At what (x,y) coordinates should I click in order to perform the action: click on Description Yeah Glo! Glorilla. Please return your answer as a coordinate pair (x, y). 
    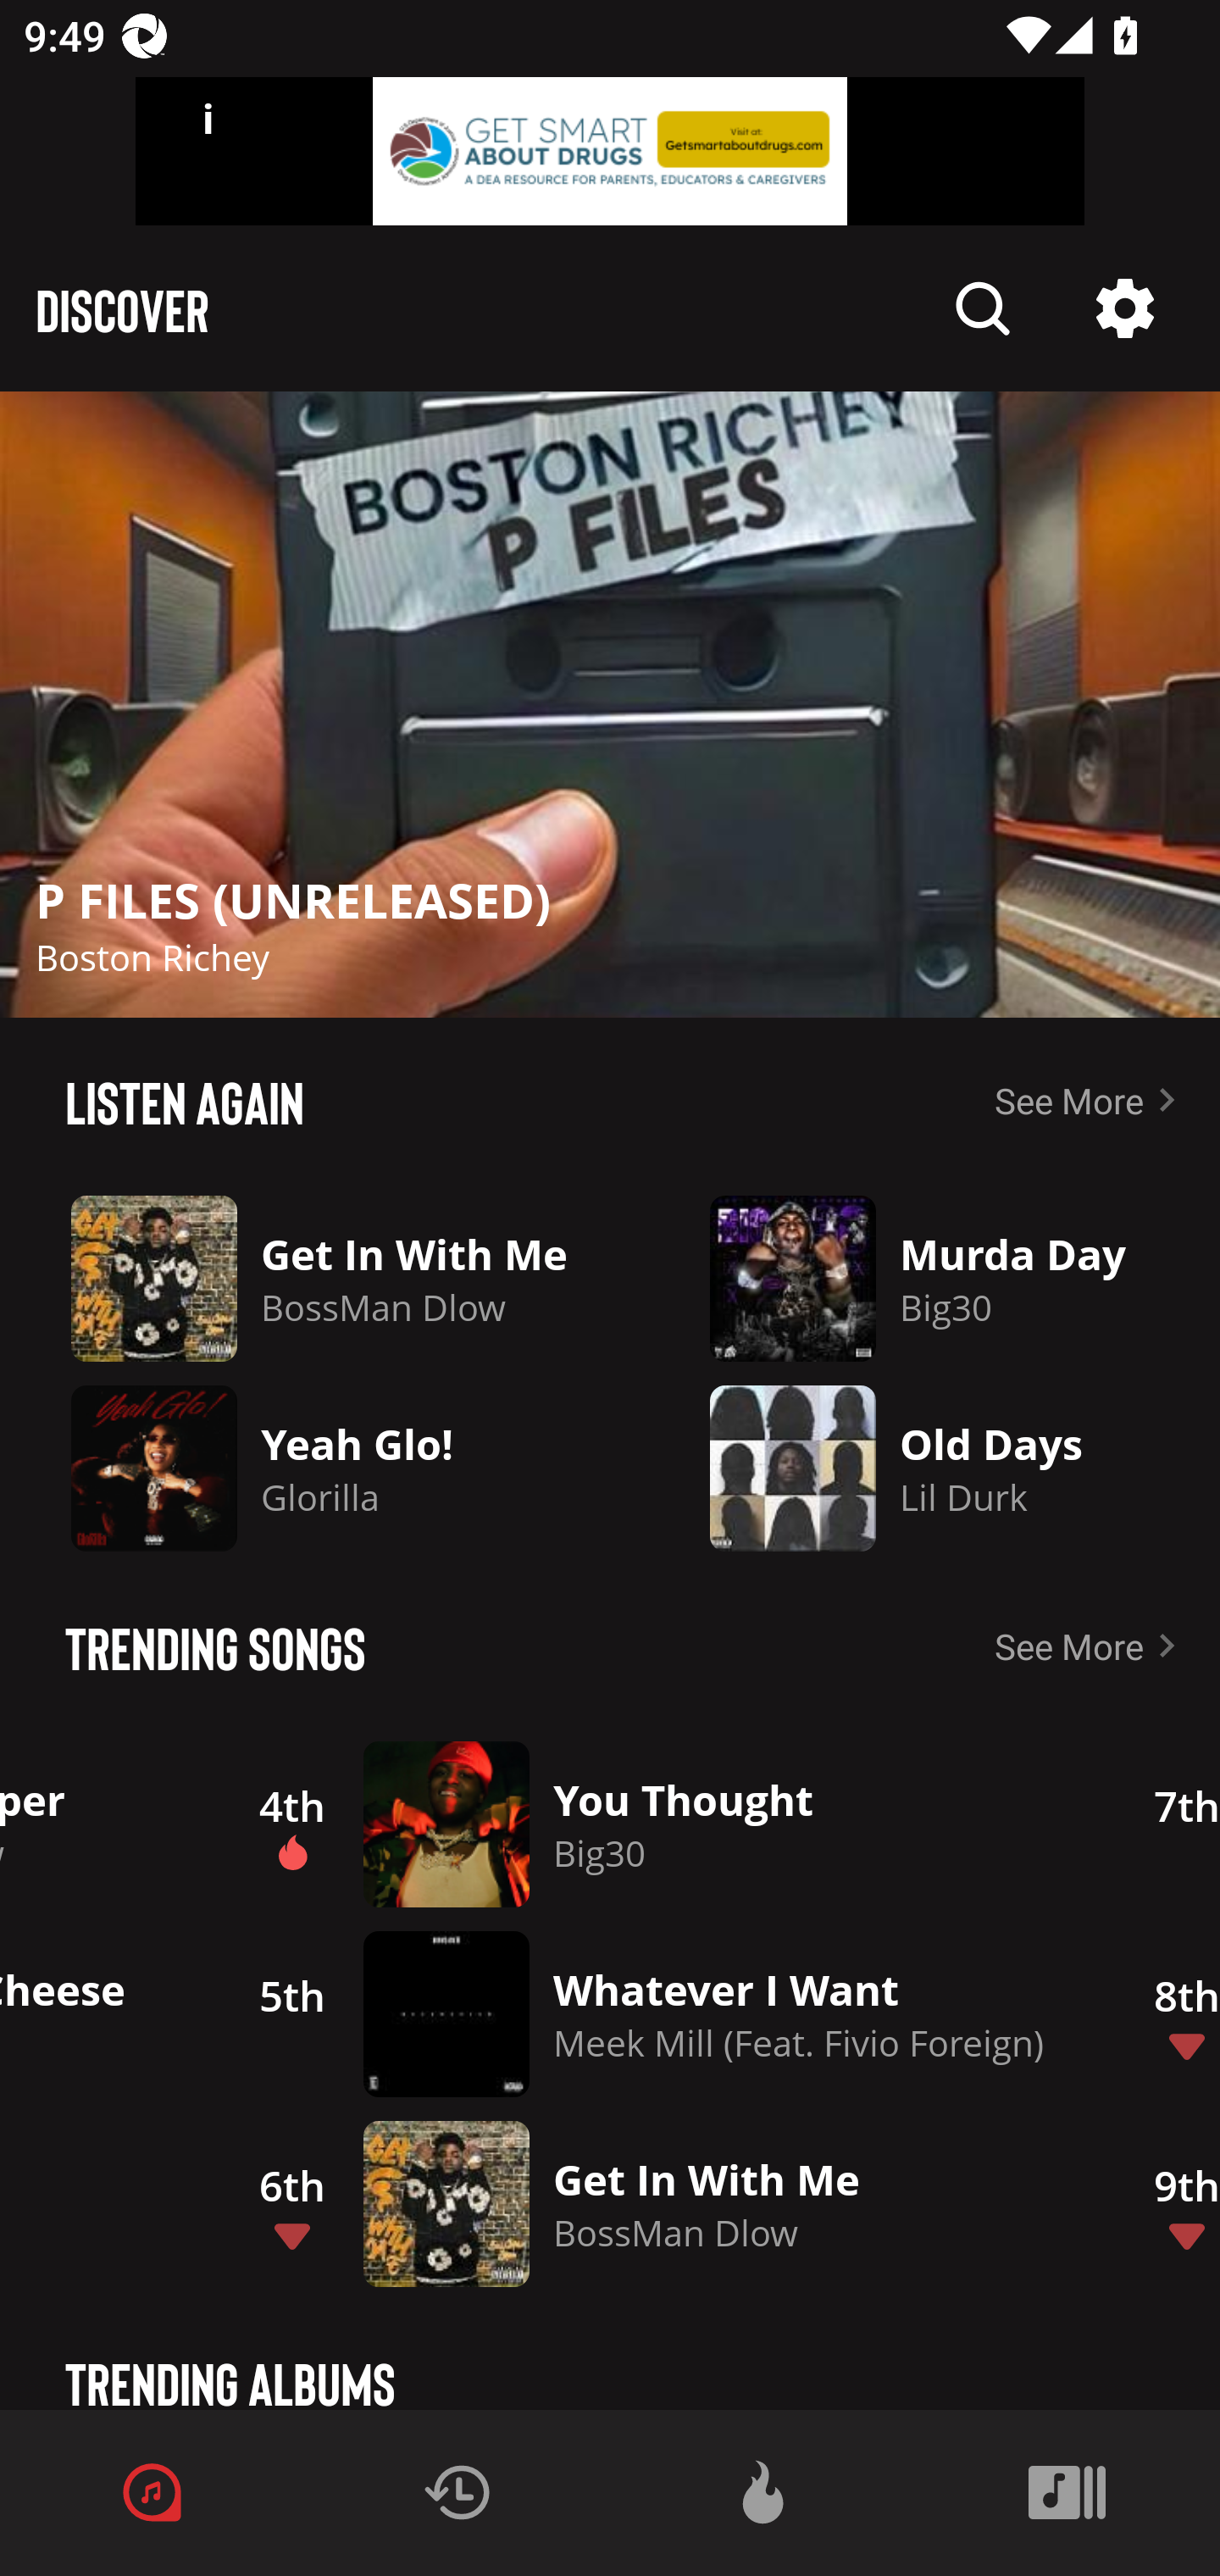
    Looking at the image, I should click on (330, 1468).